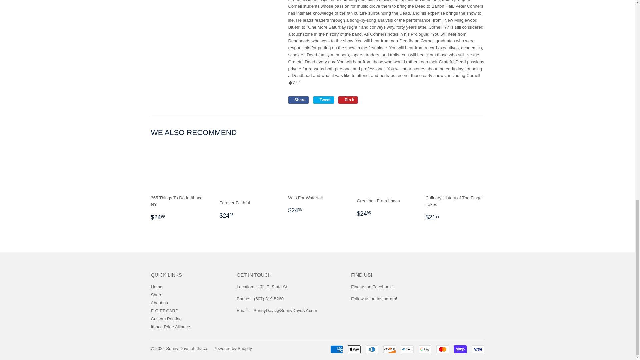 The height and width of the screenshot is (360, 640). I want to click on American Express, so click(336, 349).